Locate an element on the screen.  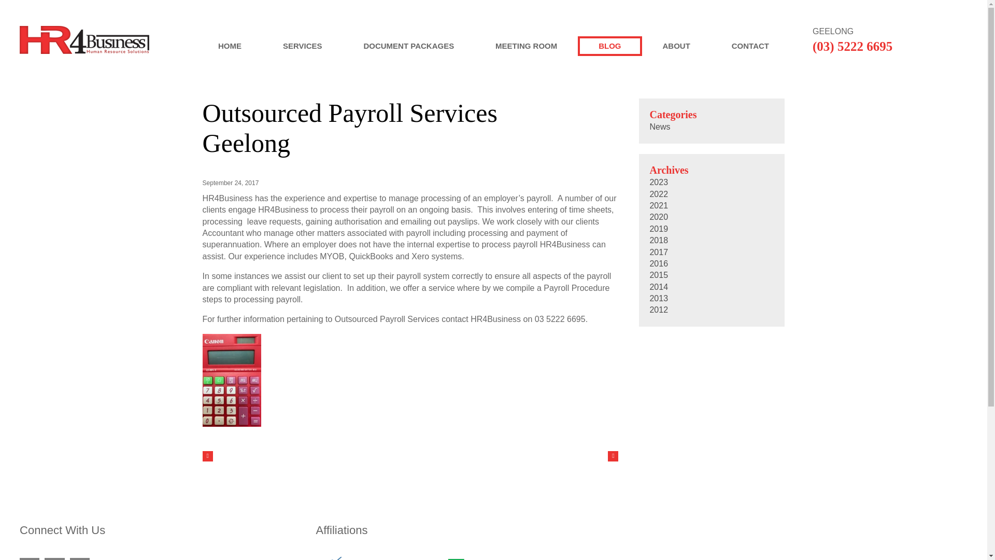
DOCUMENT PACKAGES is located at coordinates (408, 46).